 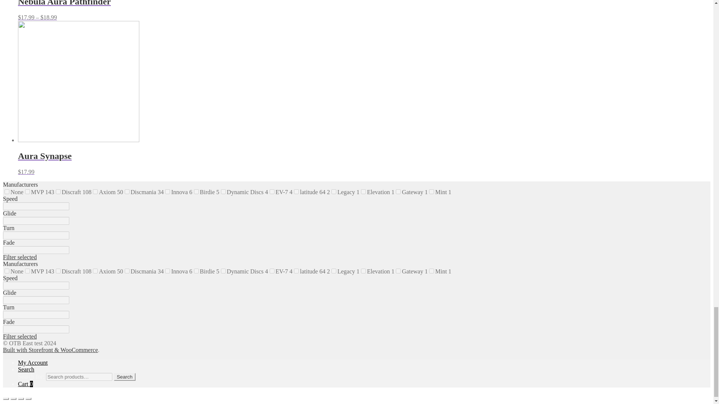 What do you see at coordinates (167, 192) in the screenshot?
I see `innova` at bounding box center [167, 192].